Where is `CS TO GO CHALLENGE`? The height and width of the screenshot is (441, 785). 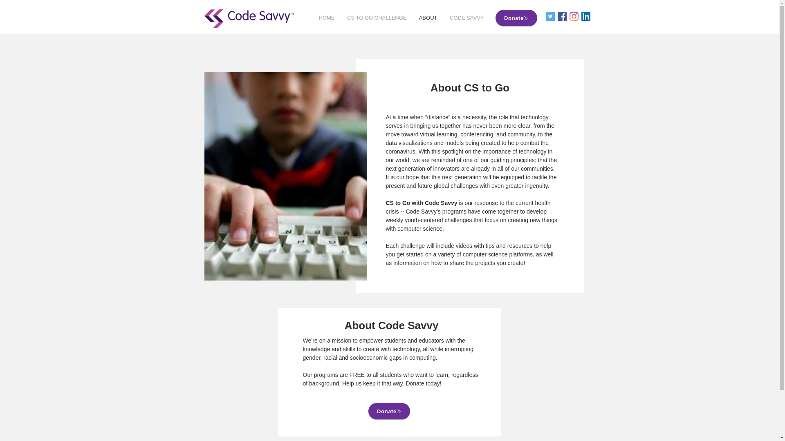
CS TO GO CHALLENGE is located at coordinates (377, 18).